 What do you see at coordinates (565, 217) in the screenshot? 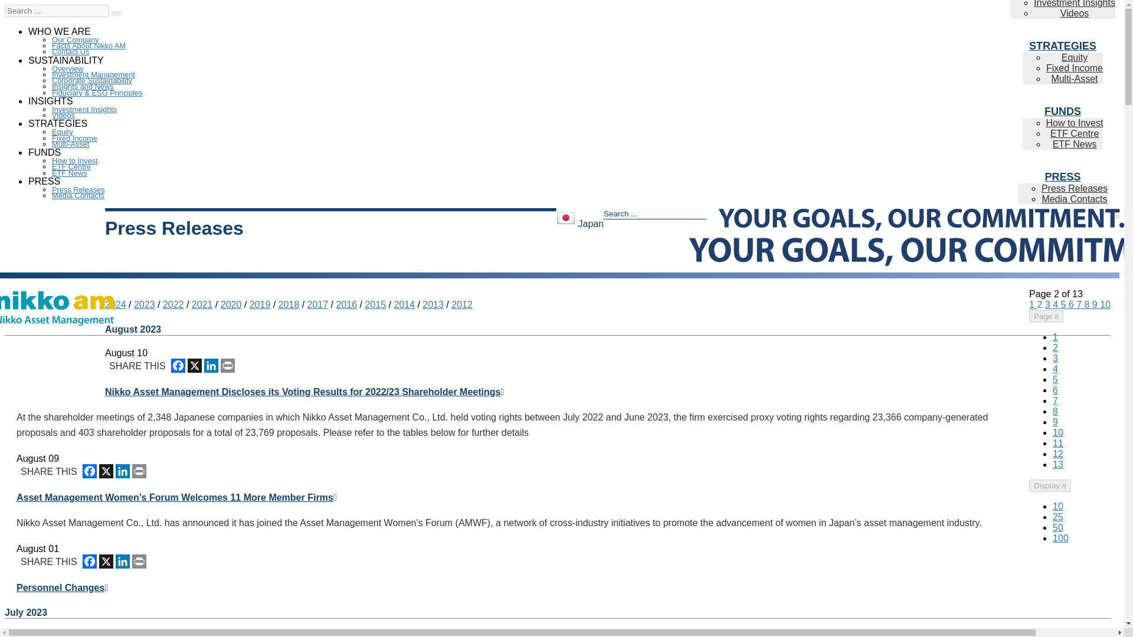
I see `Japan` at bounding box center [565, 217].